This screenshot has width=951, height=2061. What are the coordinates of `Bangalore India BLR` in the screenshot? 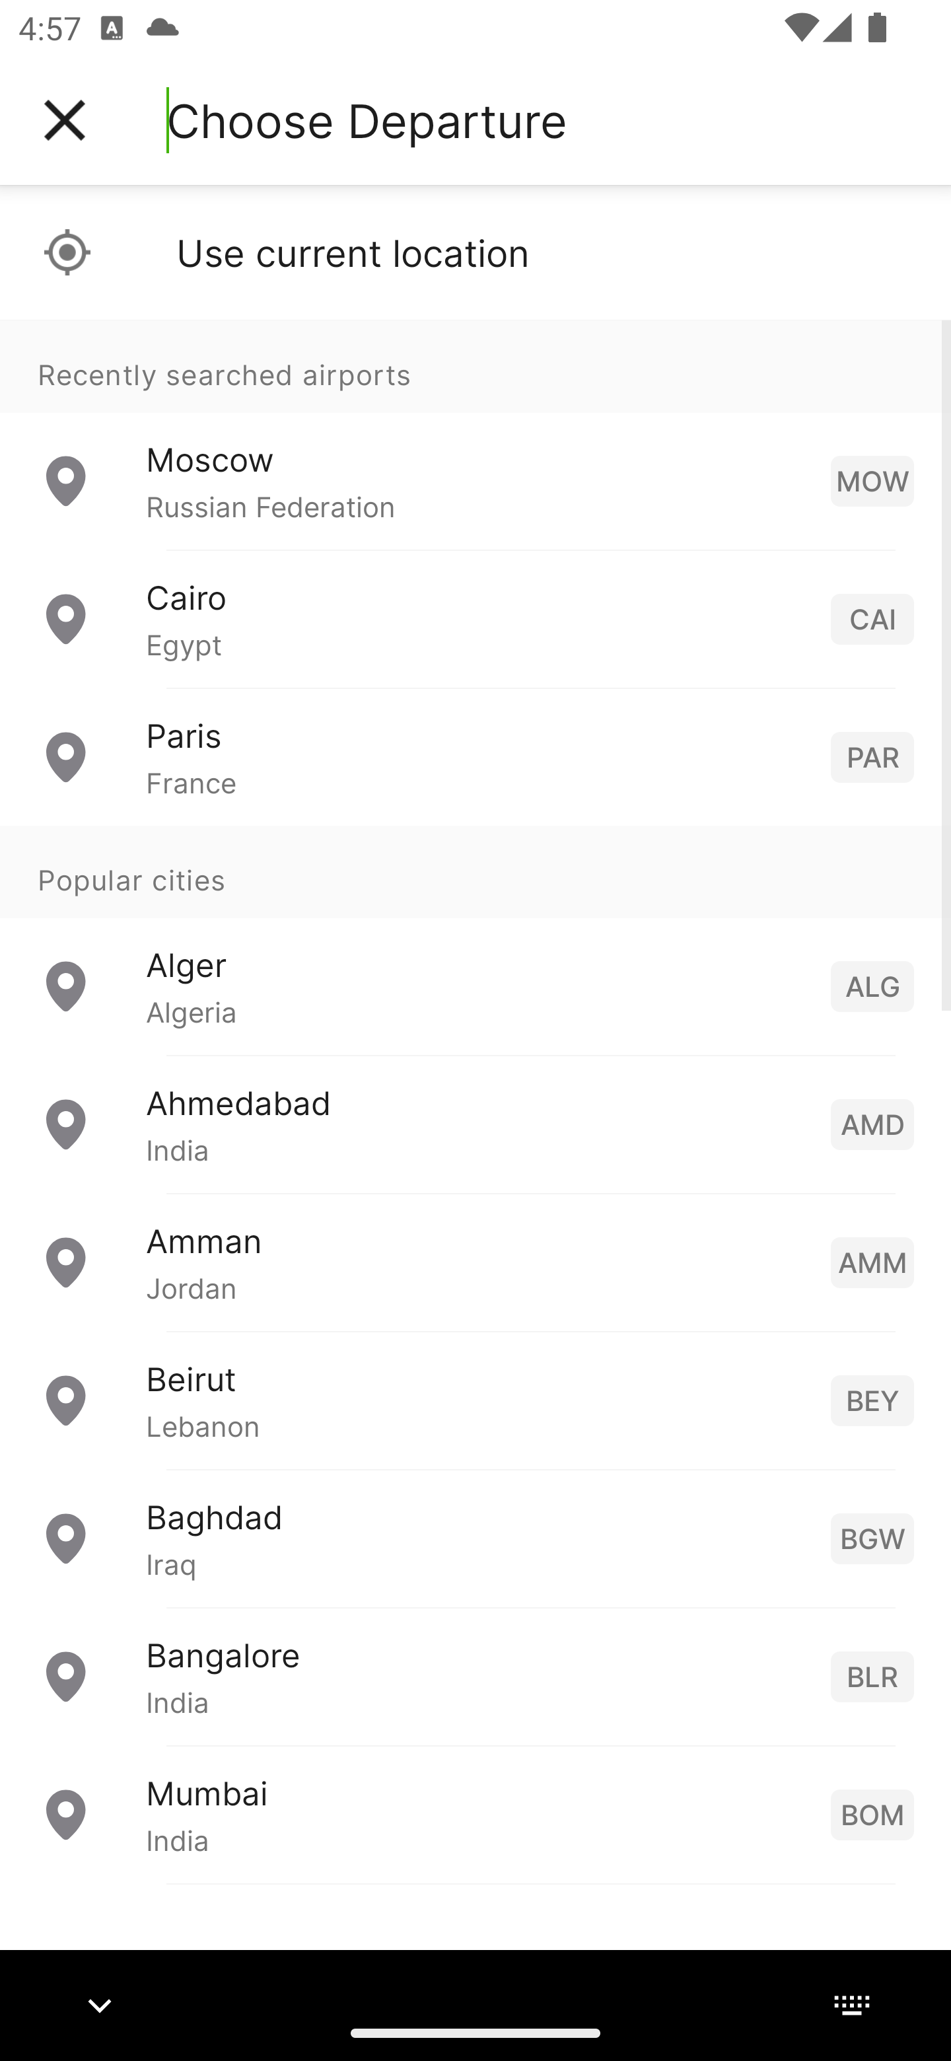 It's located at (475, 1677).